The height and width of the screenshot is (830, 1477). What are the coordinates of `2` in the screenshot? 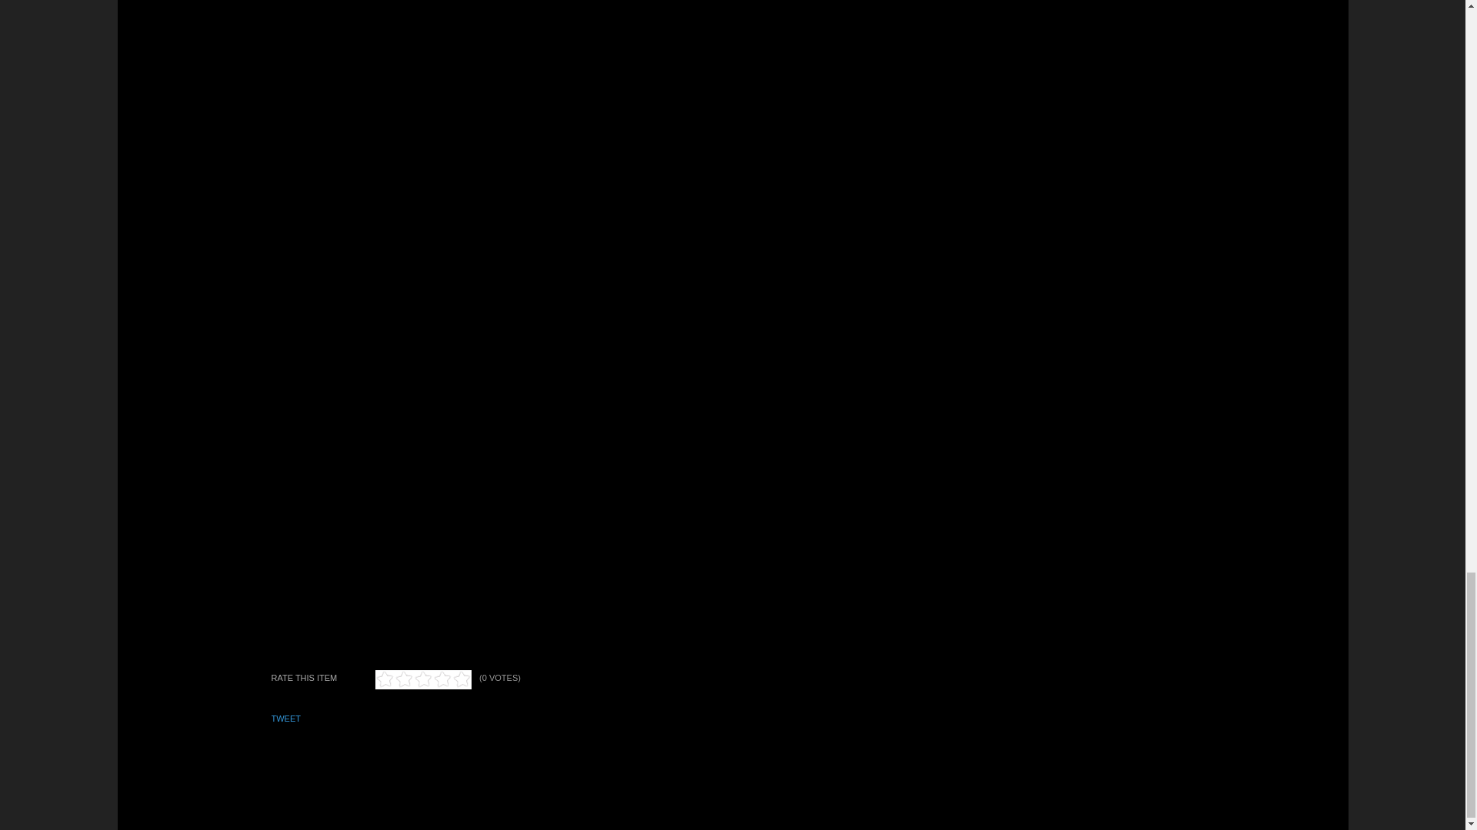 It's located at (394, 679).